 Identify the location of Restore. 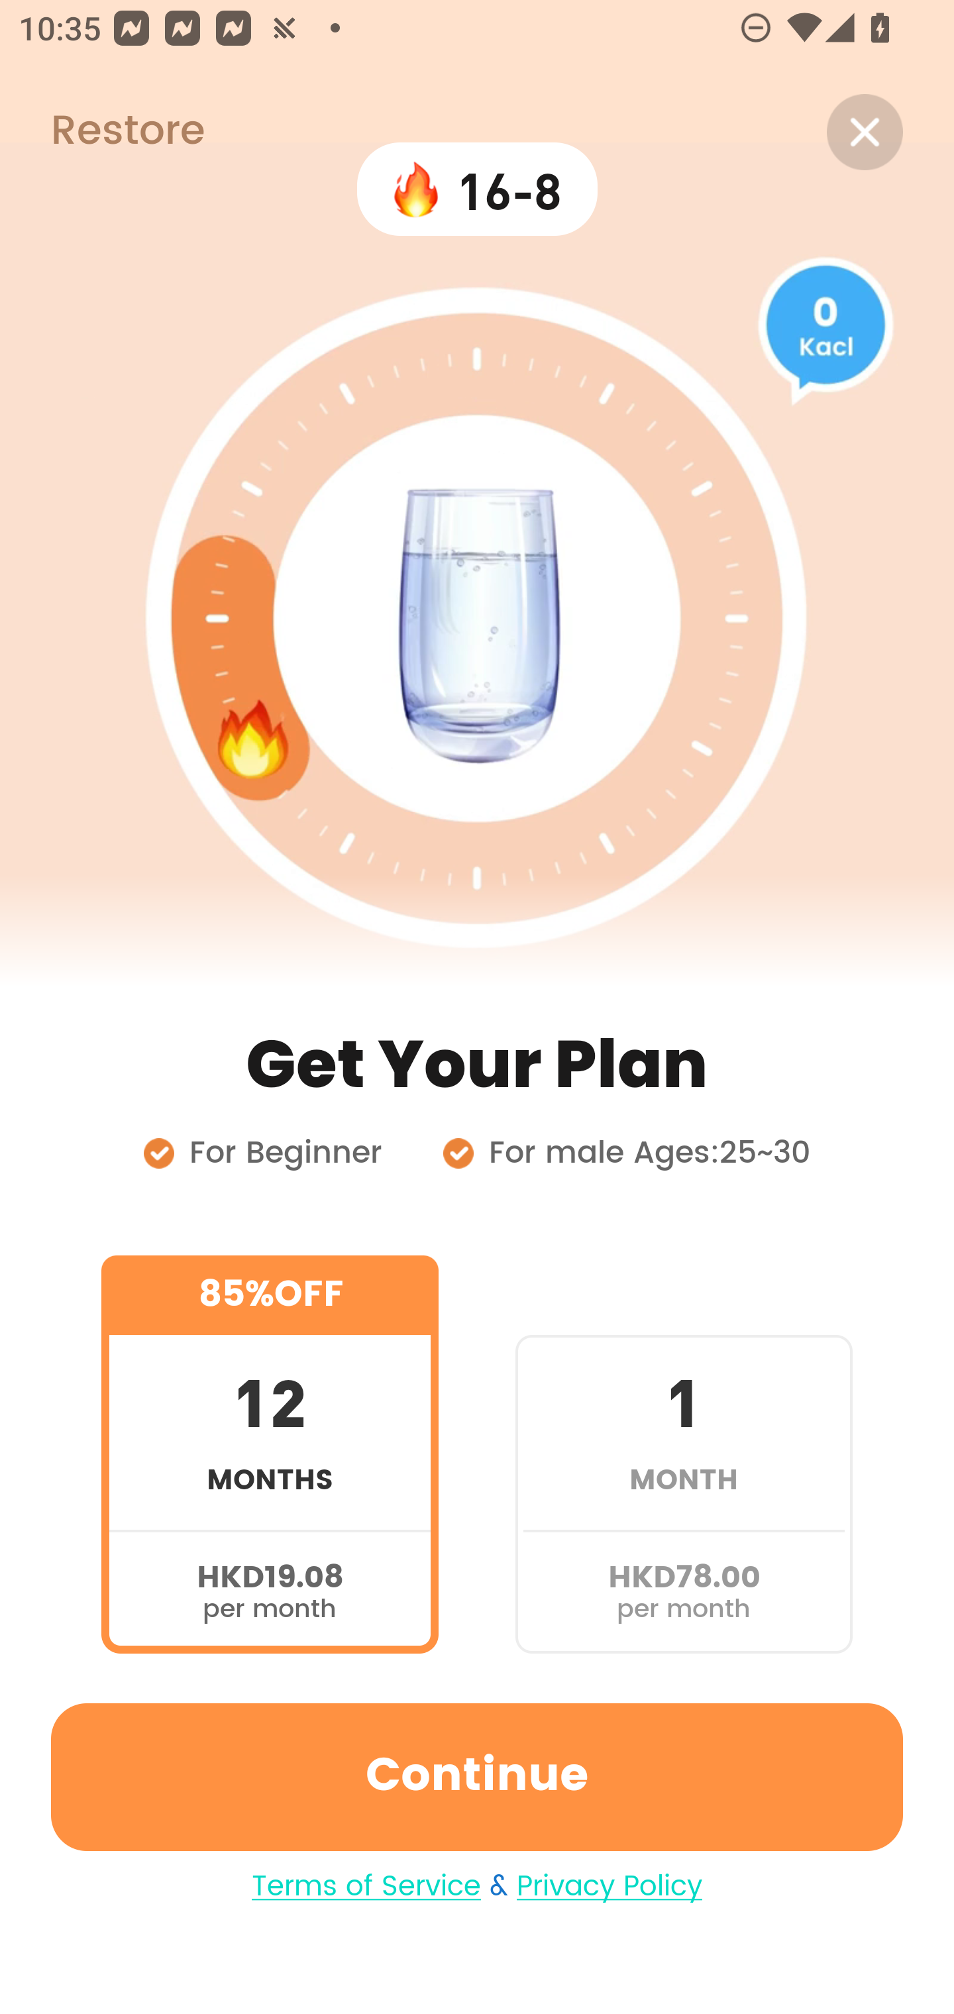
(102, 132).